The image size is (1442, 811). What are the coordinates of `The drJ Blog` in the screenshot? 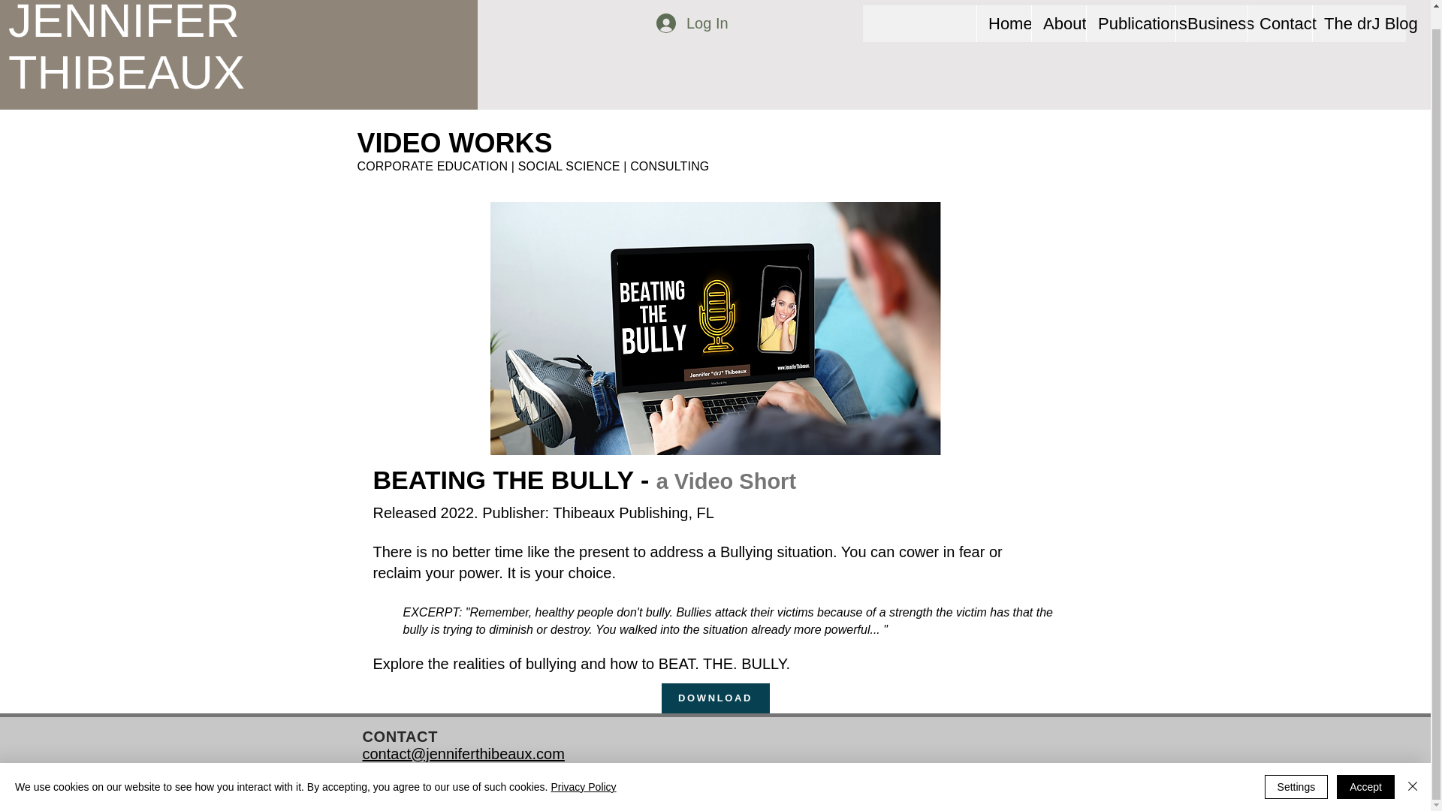 It's located at (1359, 23).